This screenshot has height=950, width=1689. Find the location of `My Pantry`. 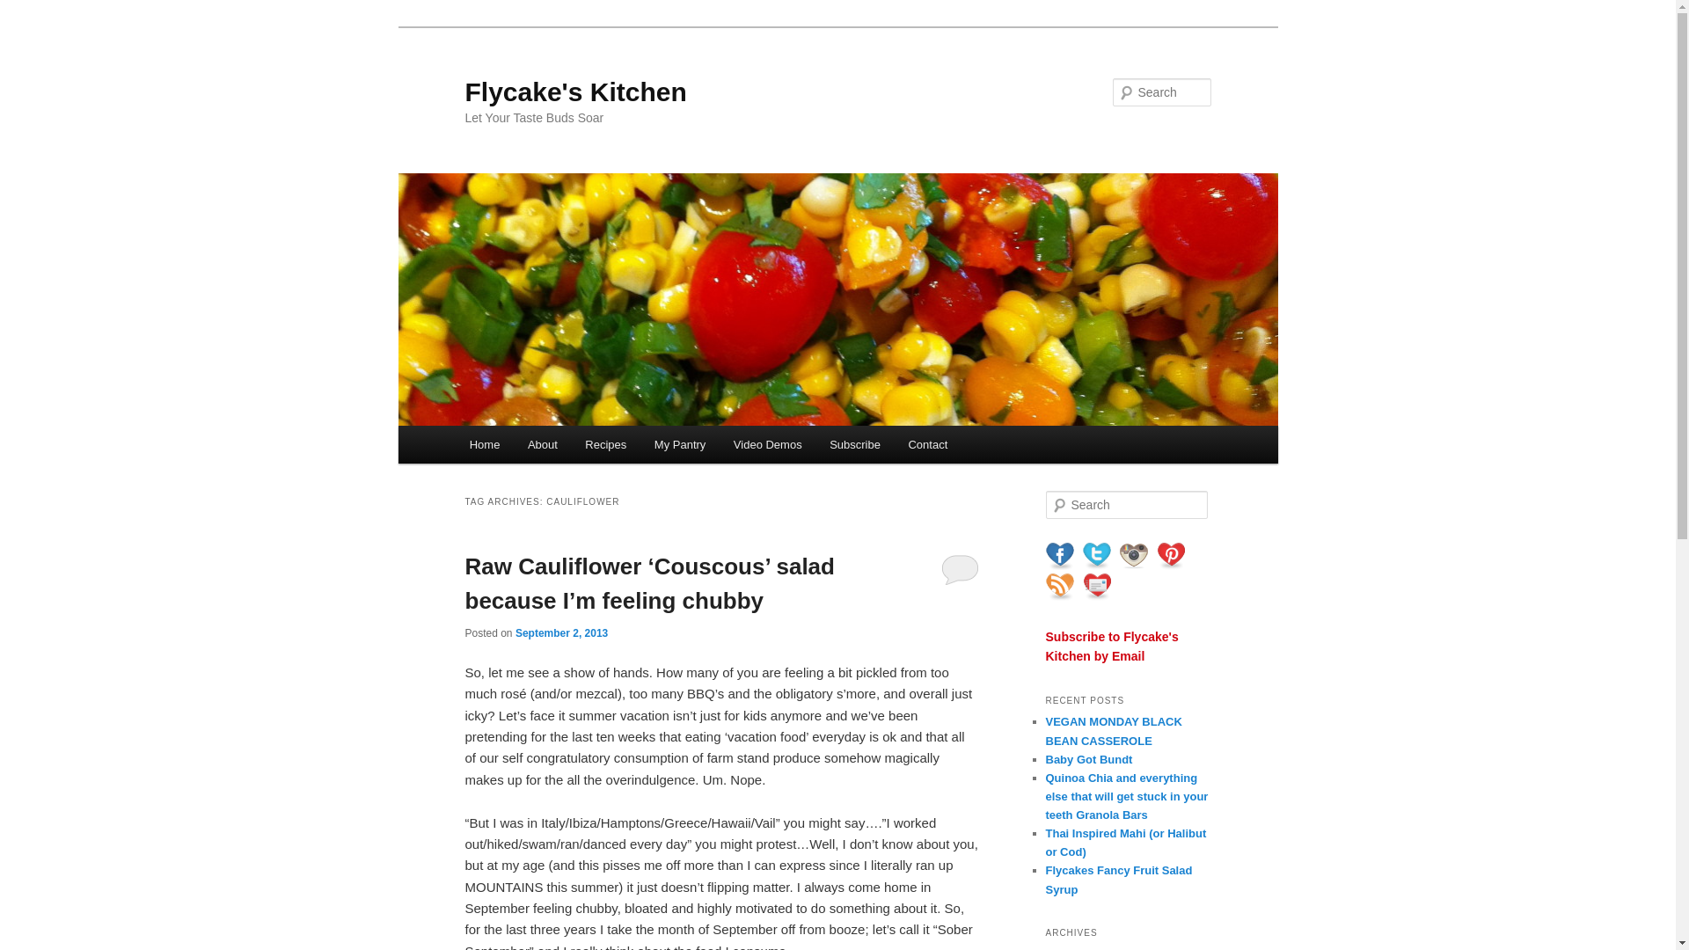

My Pantry is located at coordinates (679, 444).